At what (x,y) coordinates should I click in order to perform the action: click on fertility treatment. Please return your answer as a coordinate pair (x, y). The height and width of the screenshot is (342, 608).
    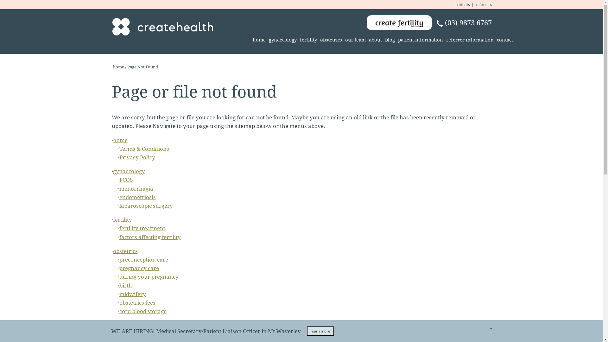
    Looking at the image, I should click on (142, 228).